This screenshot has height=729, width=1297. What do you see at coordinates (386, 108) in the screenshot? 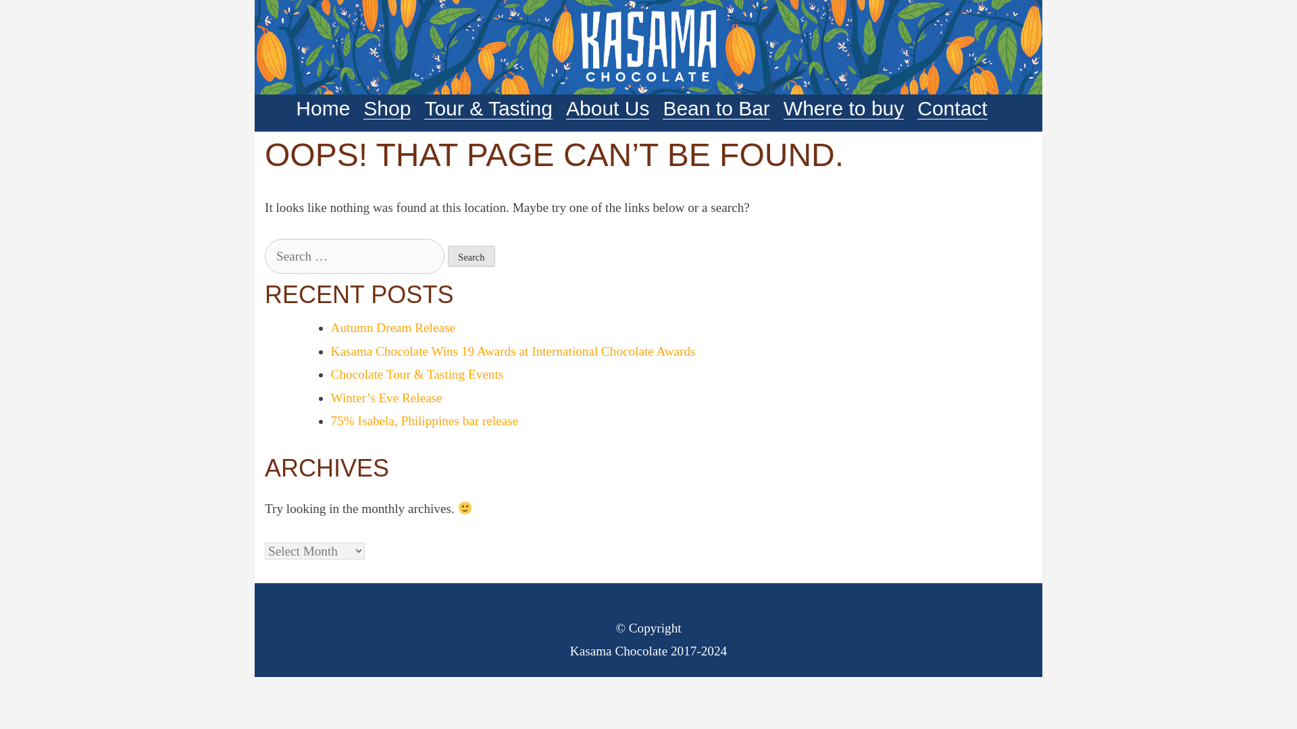
I see `Shop` at bounding box center [386, 108].